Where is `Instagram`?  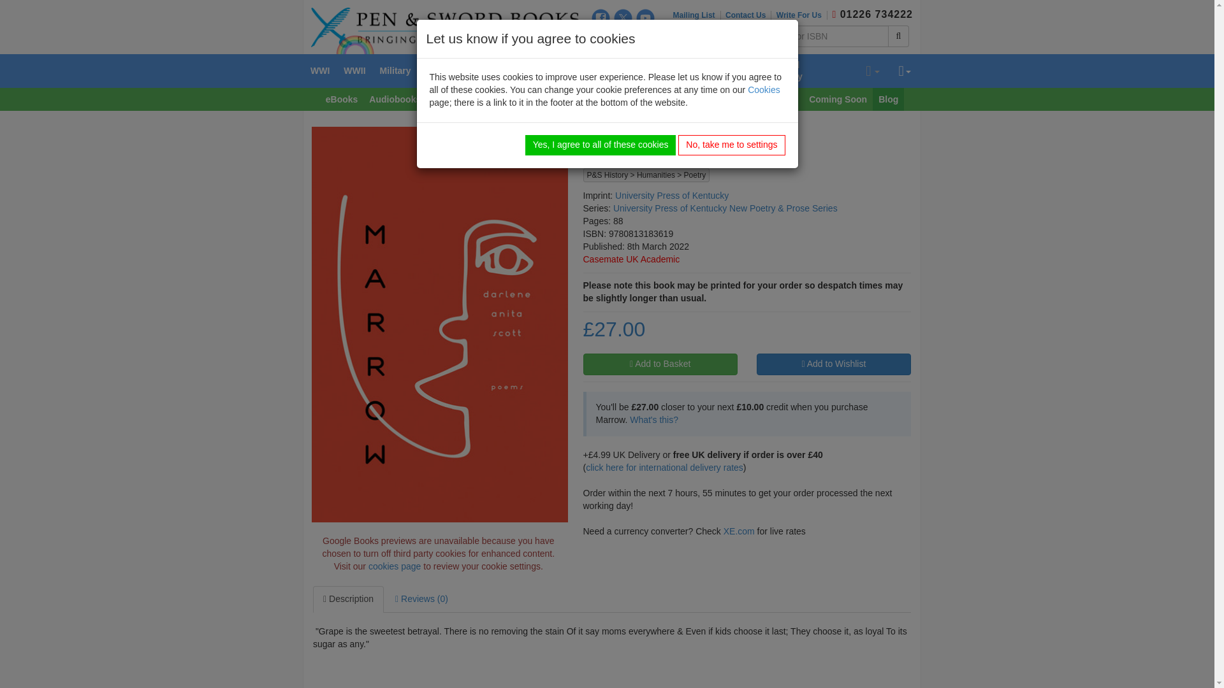
Instagram is located at coordinates (601, 38).